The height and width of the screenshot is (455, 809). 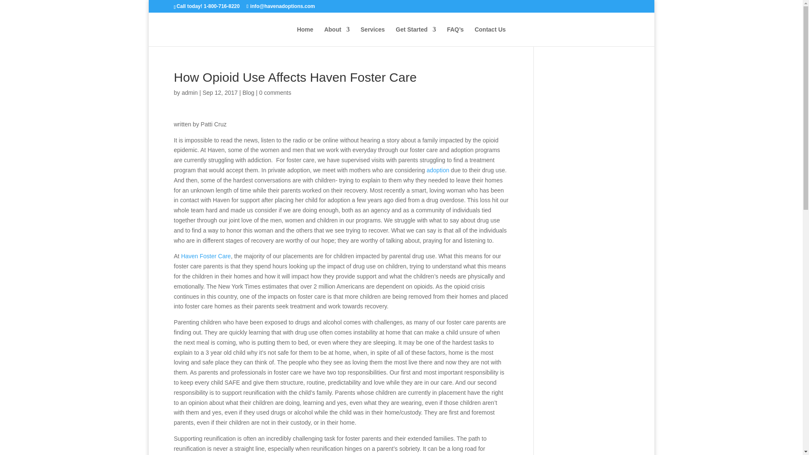 What do you see at coordinates (248, 92) in the screenshot?
I see `Blog` at bounding box center [248, 92].